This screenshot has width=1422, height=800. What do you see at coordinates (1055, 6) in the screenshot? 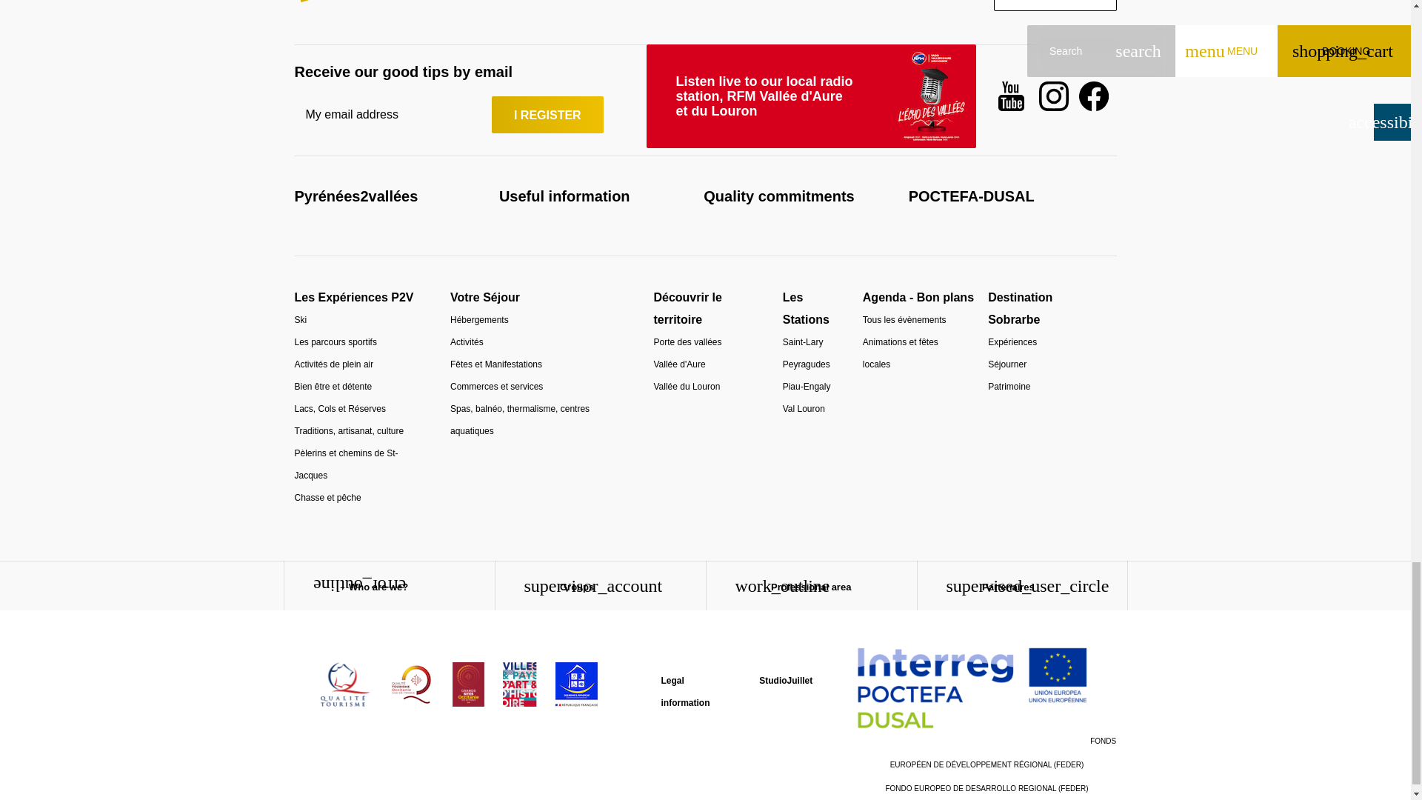
I see `CONTACT US` at bounding box center [1055, 6].